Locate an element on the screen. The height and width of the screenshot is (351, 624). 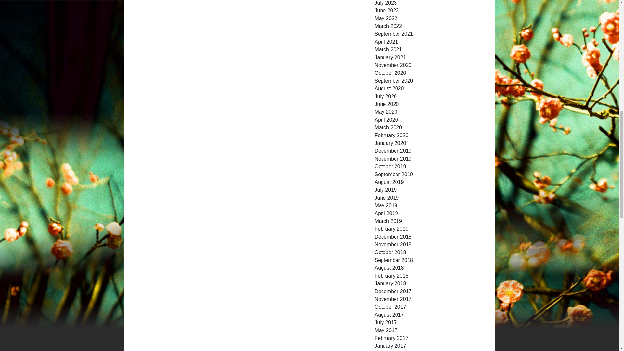
June 2023 is located at coordinates (386, 10).